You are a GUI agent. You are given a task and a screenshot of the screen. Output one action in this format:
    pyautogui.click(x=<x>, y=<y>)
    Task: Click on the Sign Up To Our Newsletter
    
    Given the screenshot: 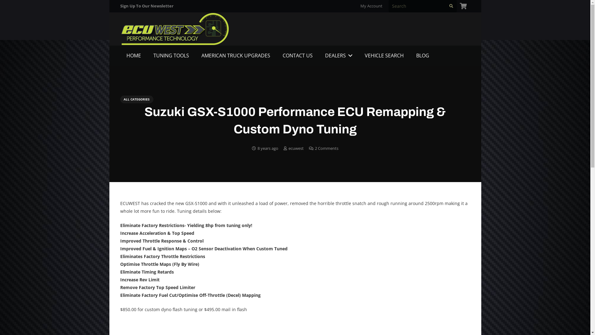 What is the action you would take?
    pyautogui.click(x=147, y=6)
    